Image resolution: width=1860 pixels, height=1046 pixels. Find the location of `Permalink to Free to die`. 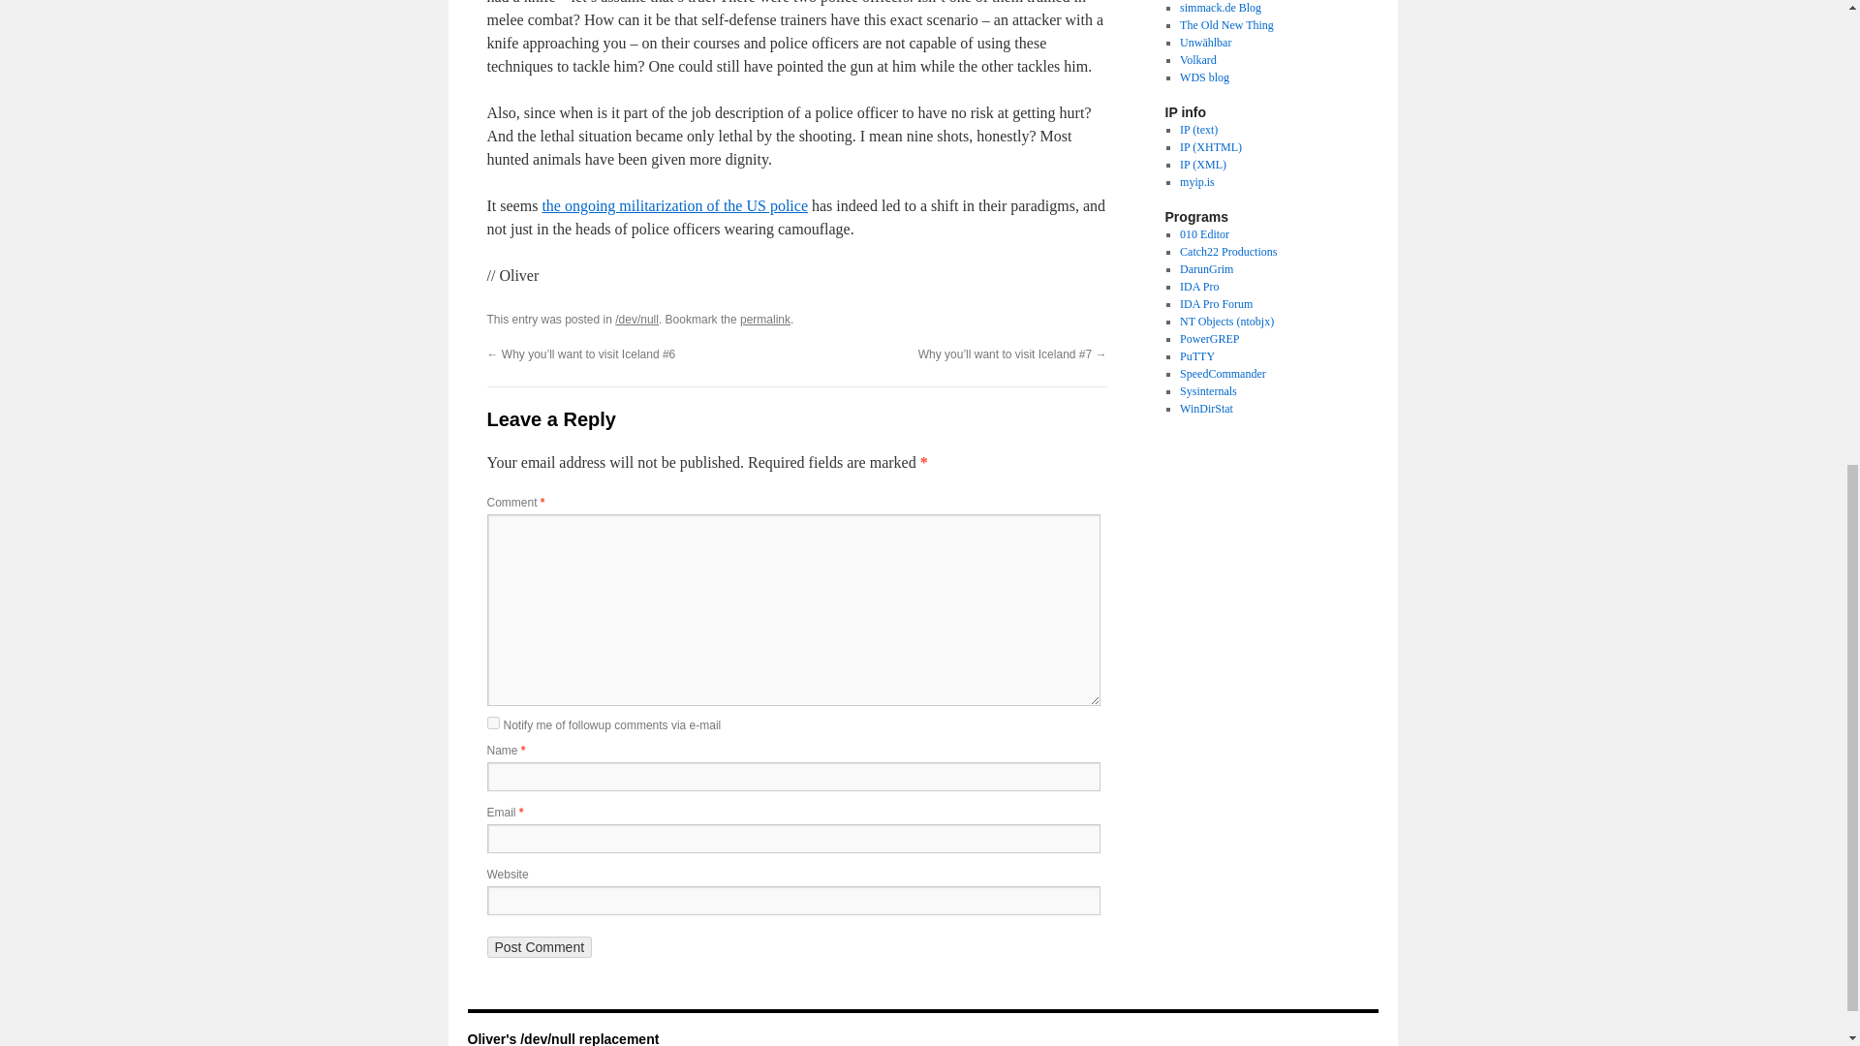

Permalink to Free to die is located at coordinates (765, 319).